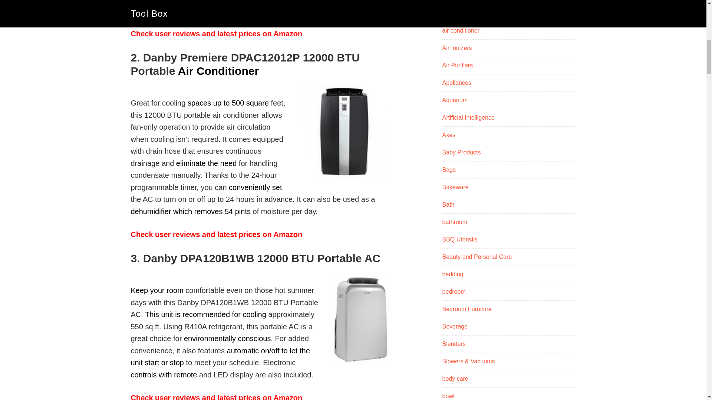 The width and height of the screenshot is (712, 400). Describe the element at coordinates (344, 131) in the screenshot. I see `Danby Premiere DPAC12012P 12000 BTU Portable Air Conditioner` at that location.